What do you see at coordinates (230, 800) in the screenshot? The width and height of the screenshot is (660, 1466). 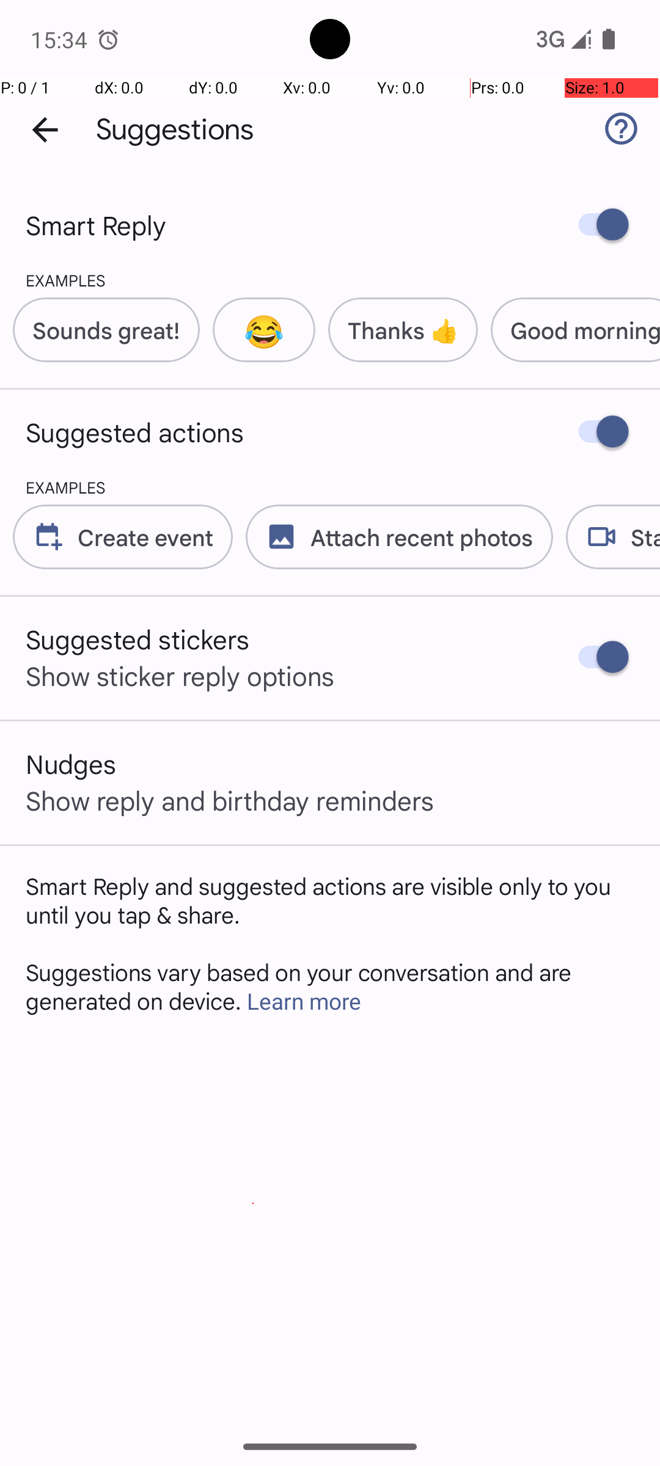 I see `Show reply and birthday reminders` at bounding box center [230, 800].